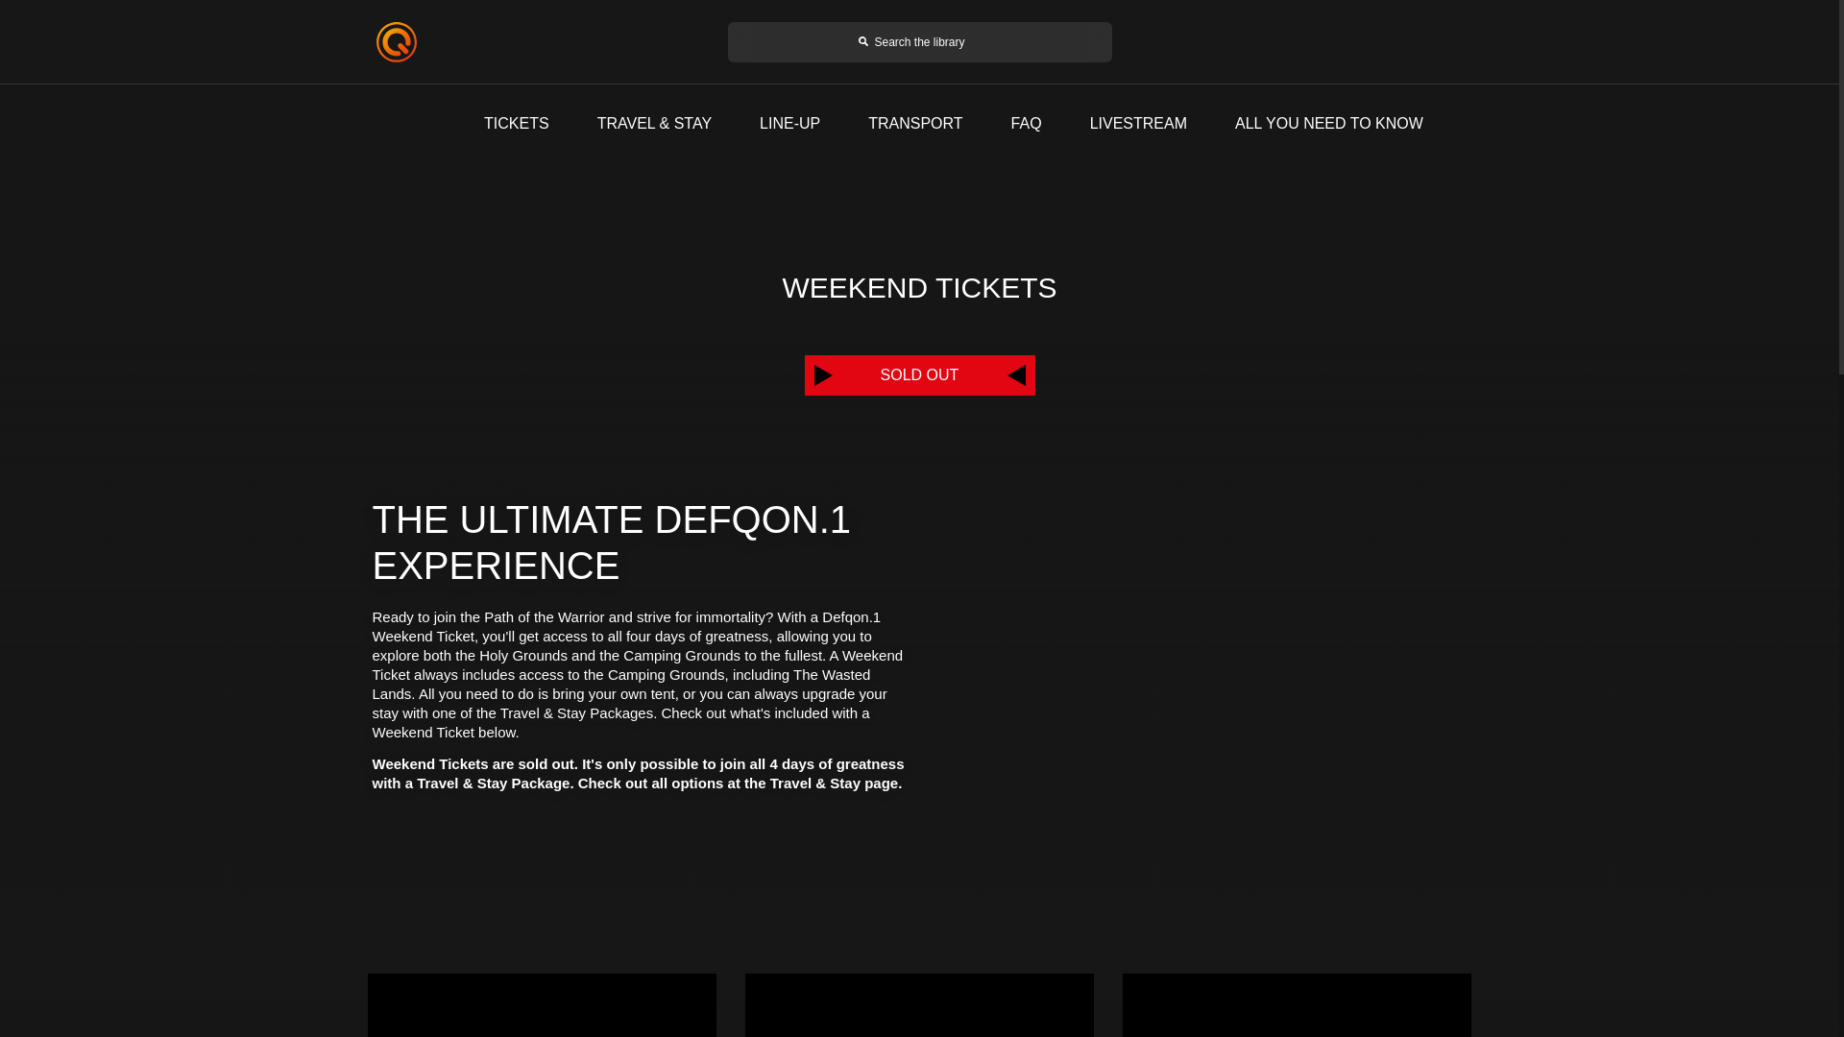 The height and width of the screenshot is (1037, 1844). Describe the element at coordinates (1026, 123) in the screenshot. I see `FAQ` at that location.